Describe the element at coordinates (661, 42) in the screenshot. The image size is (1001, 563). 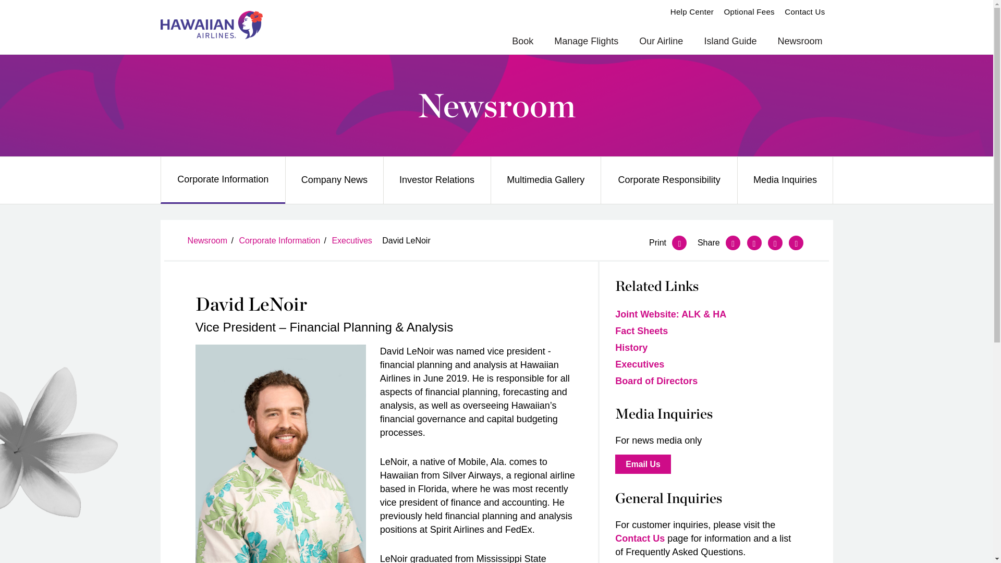
I see `Our Airline` at that location.